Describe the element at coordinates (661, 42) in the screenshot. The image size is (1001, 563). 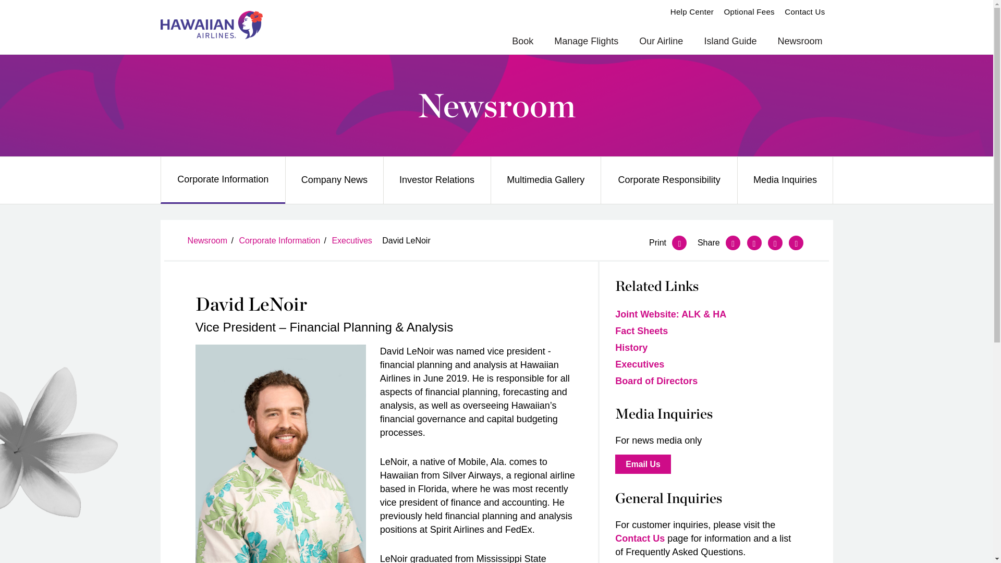
I see `Our Airline` at that location.